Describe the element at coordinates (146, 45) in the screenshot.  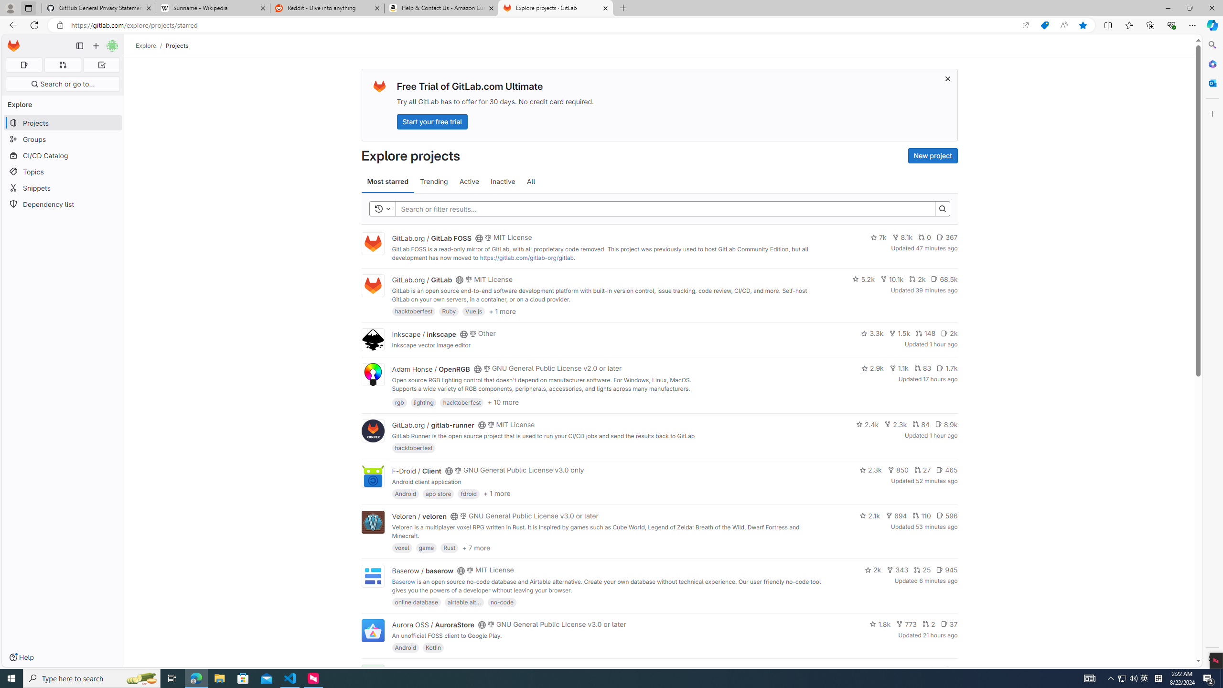
I see `Explore` at that location.